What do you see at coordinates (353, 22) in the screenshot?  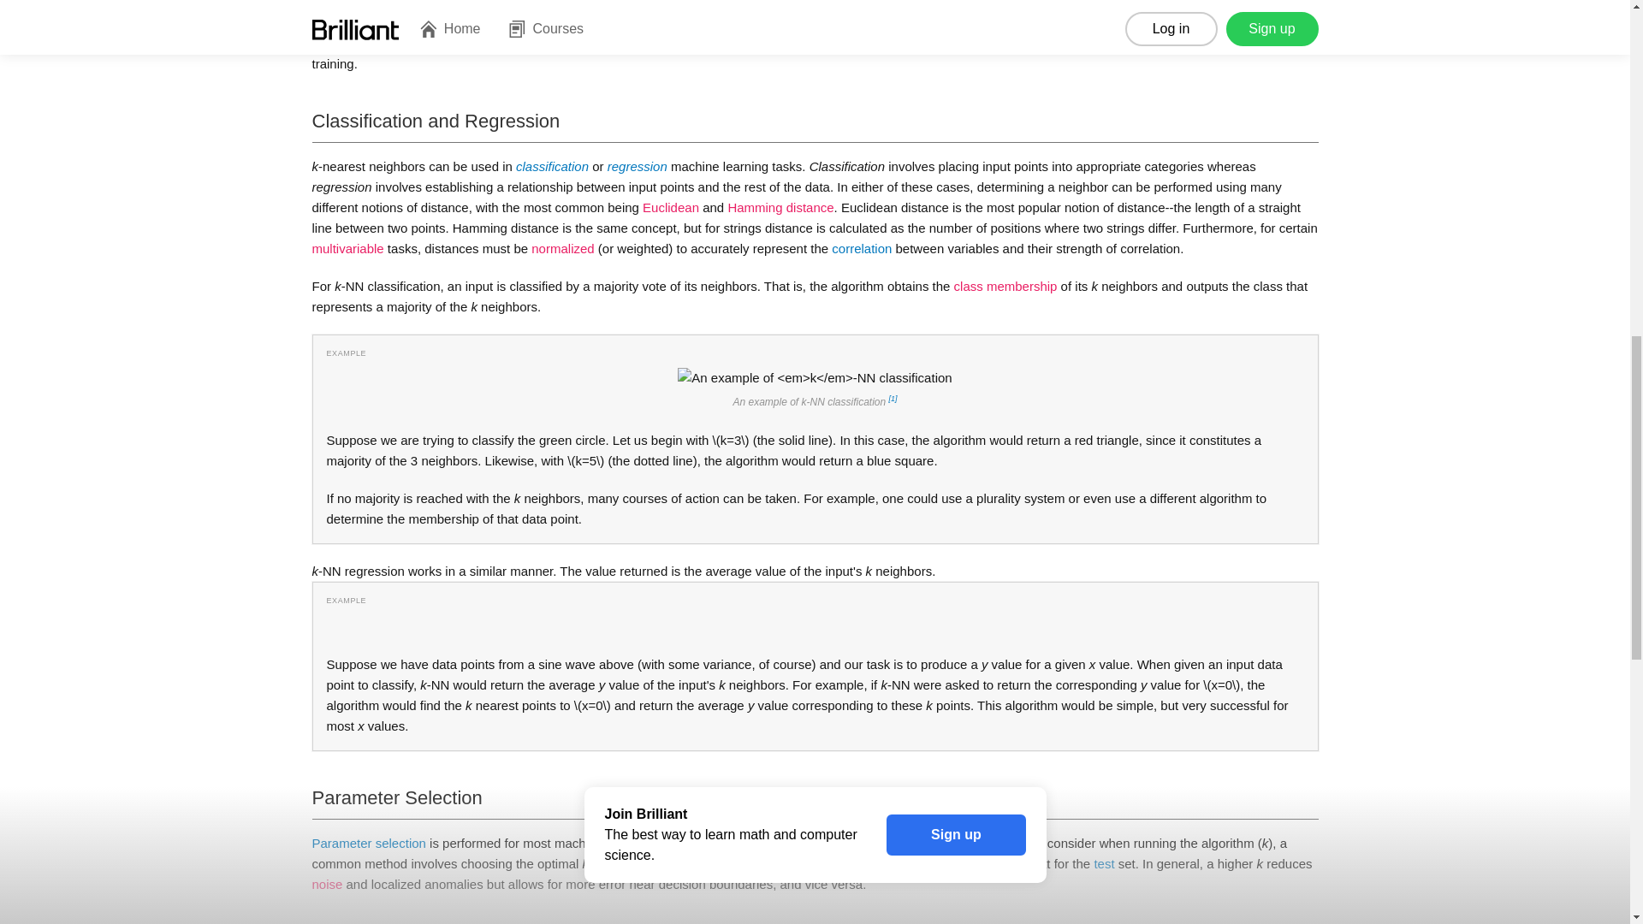 I see `eager learning` at bounding box center [353, 22].